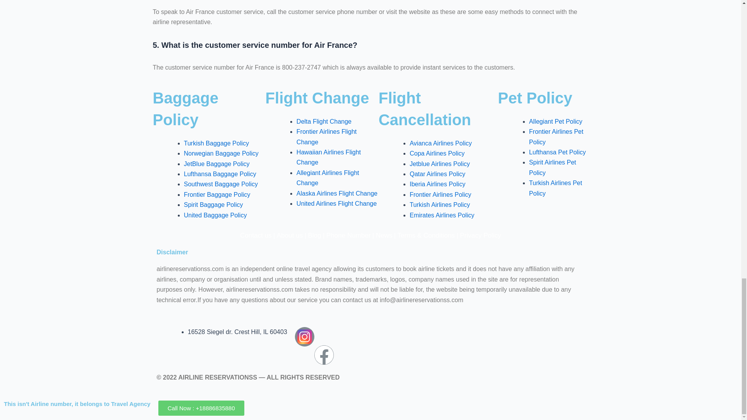 The image size is (747, 420). I want to click on Norwegian Baggage Policy, so click(221, 153).